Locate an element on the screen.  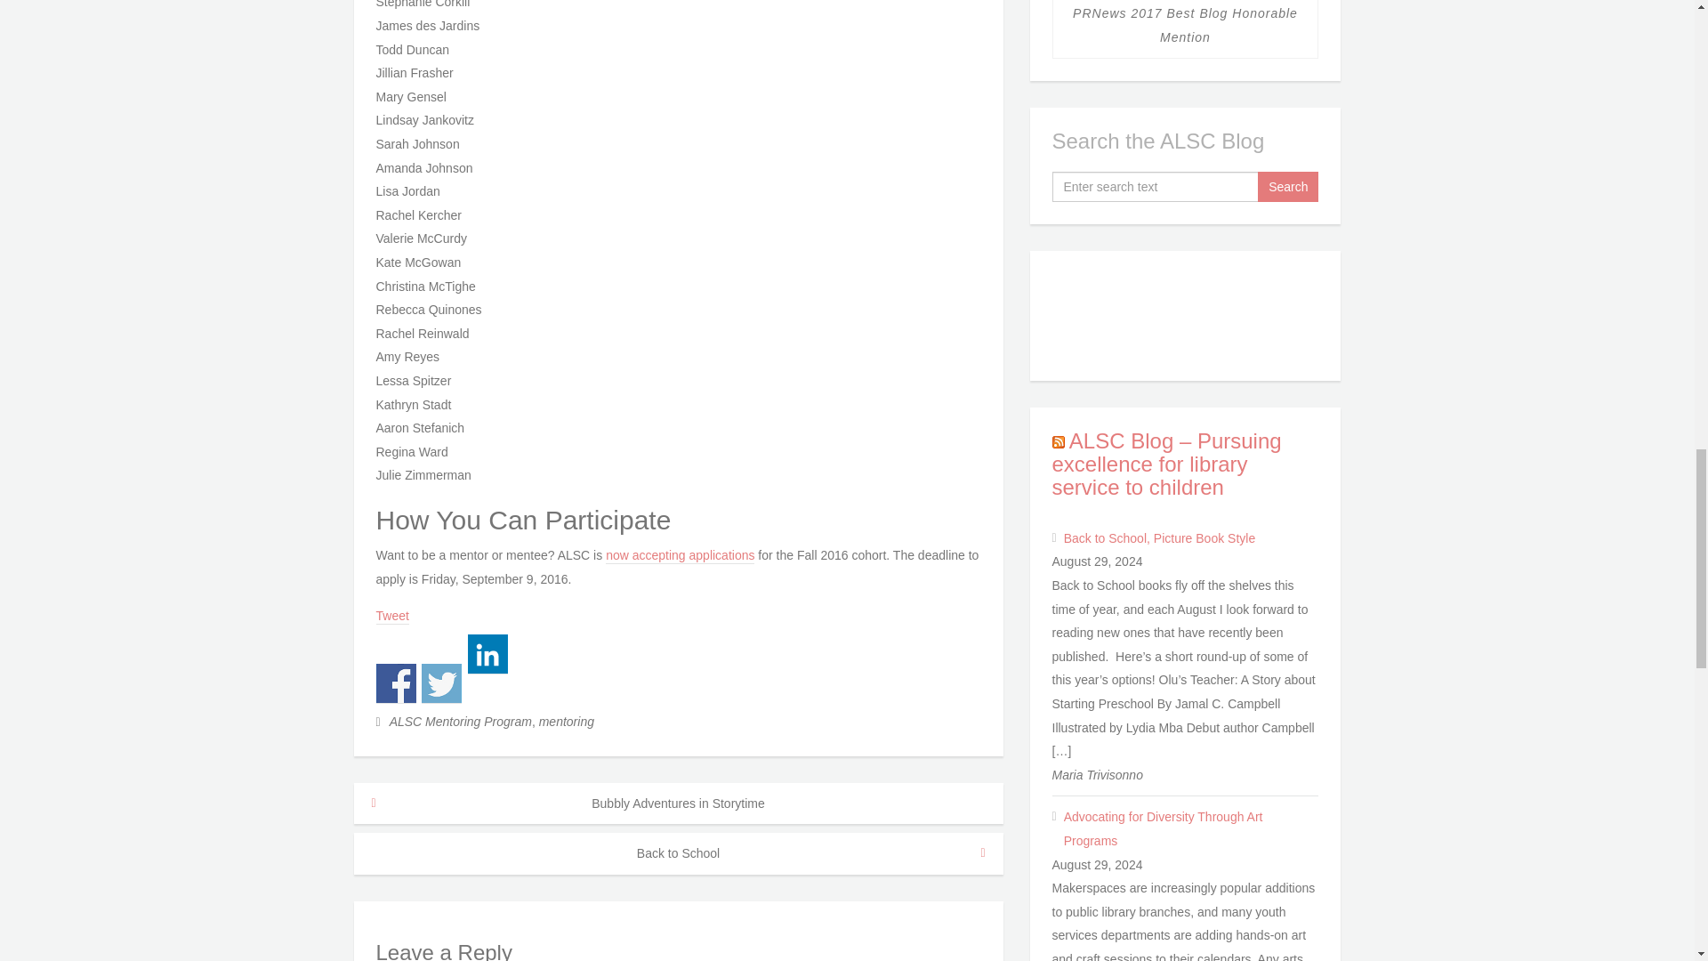
Share on Facebook is located at coordinates (395, 683).